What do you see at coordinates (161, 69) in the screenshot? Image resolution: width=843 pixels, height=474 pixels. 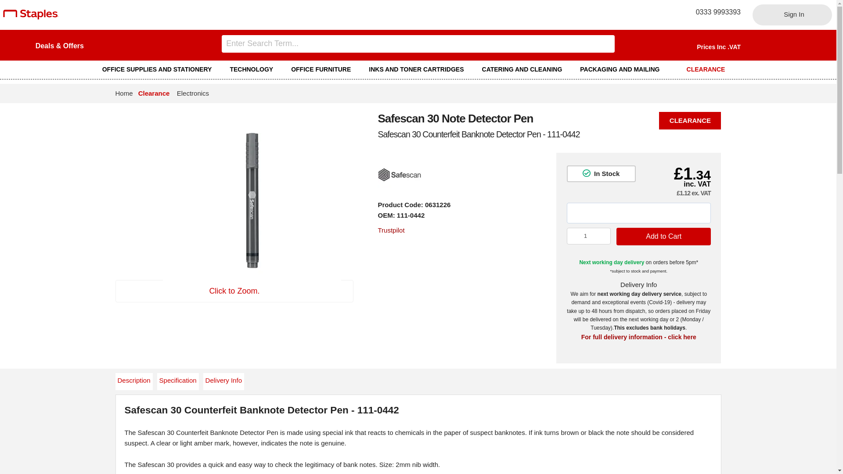 I see `OFFICE SUPPLIES AND STATIONERY` at bounding box center [161, 69].